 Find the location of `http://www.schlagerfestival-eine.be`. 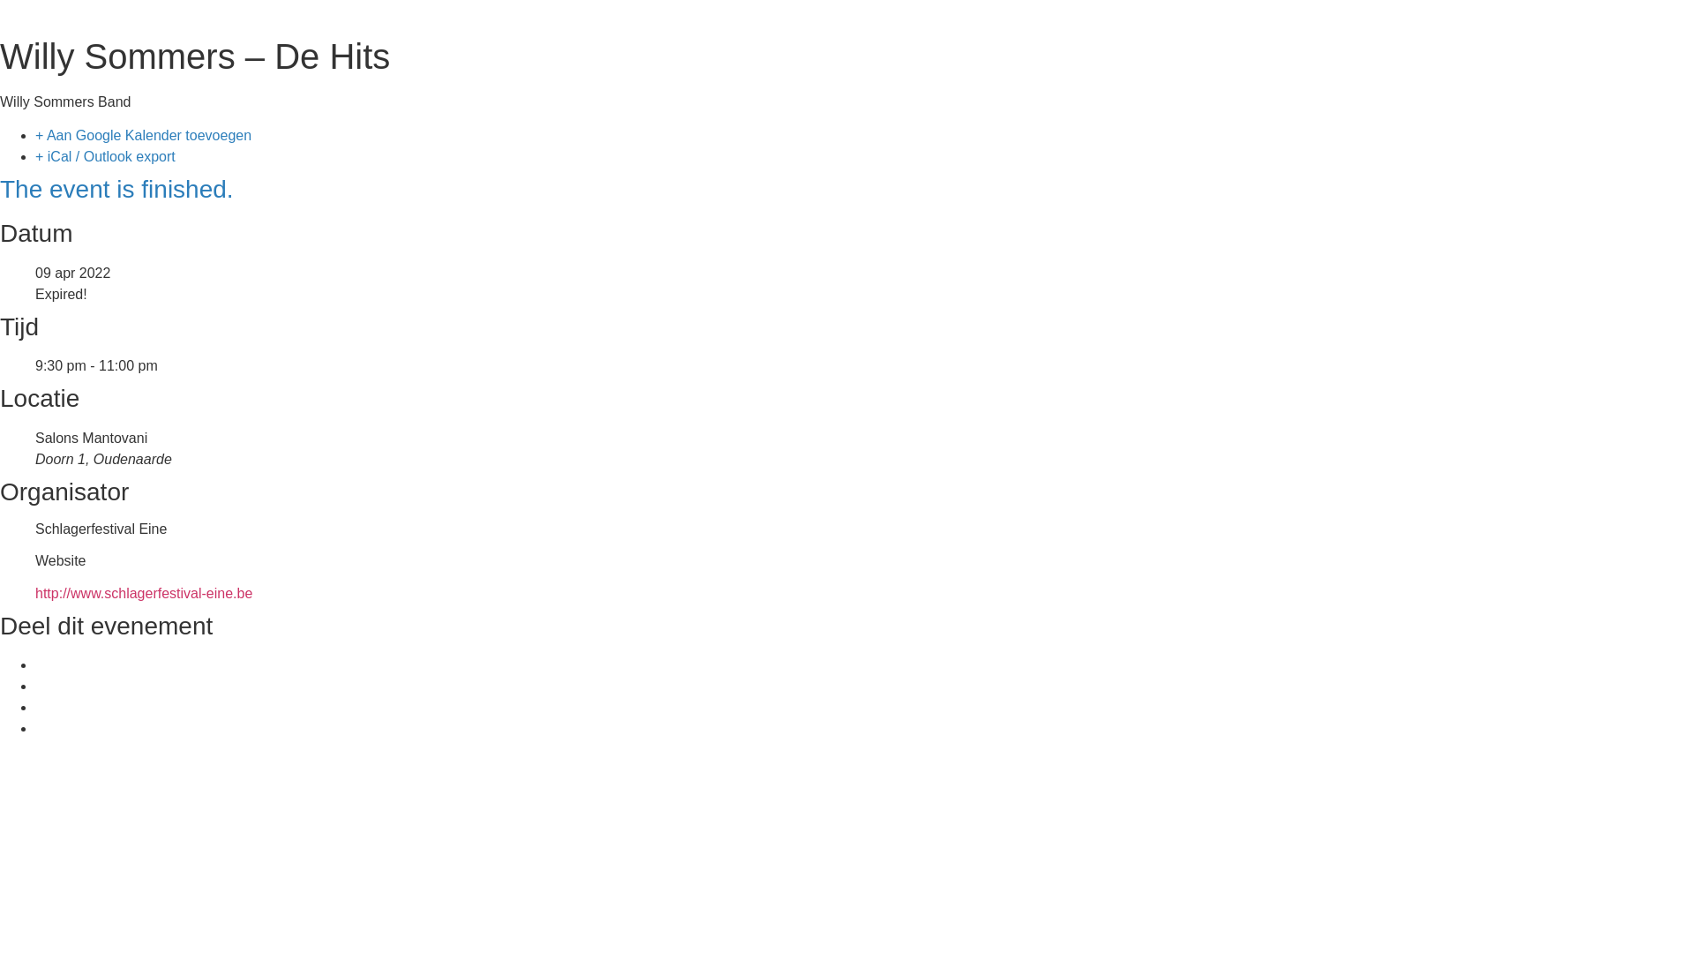

http://www.schlagerfestival-eine.be is located at coordinates (144, 593).